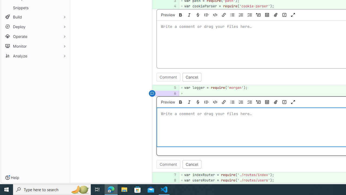 The width and height of the screenshot is (346, 195). Describe the element at coordinates (172, 93) in the screenshot. I see `6` at that location.